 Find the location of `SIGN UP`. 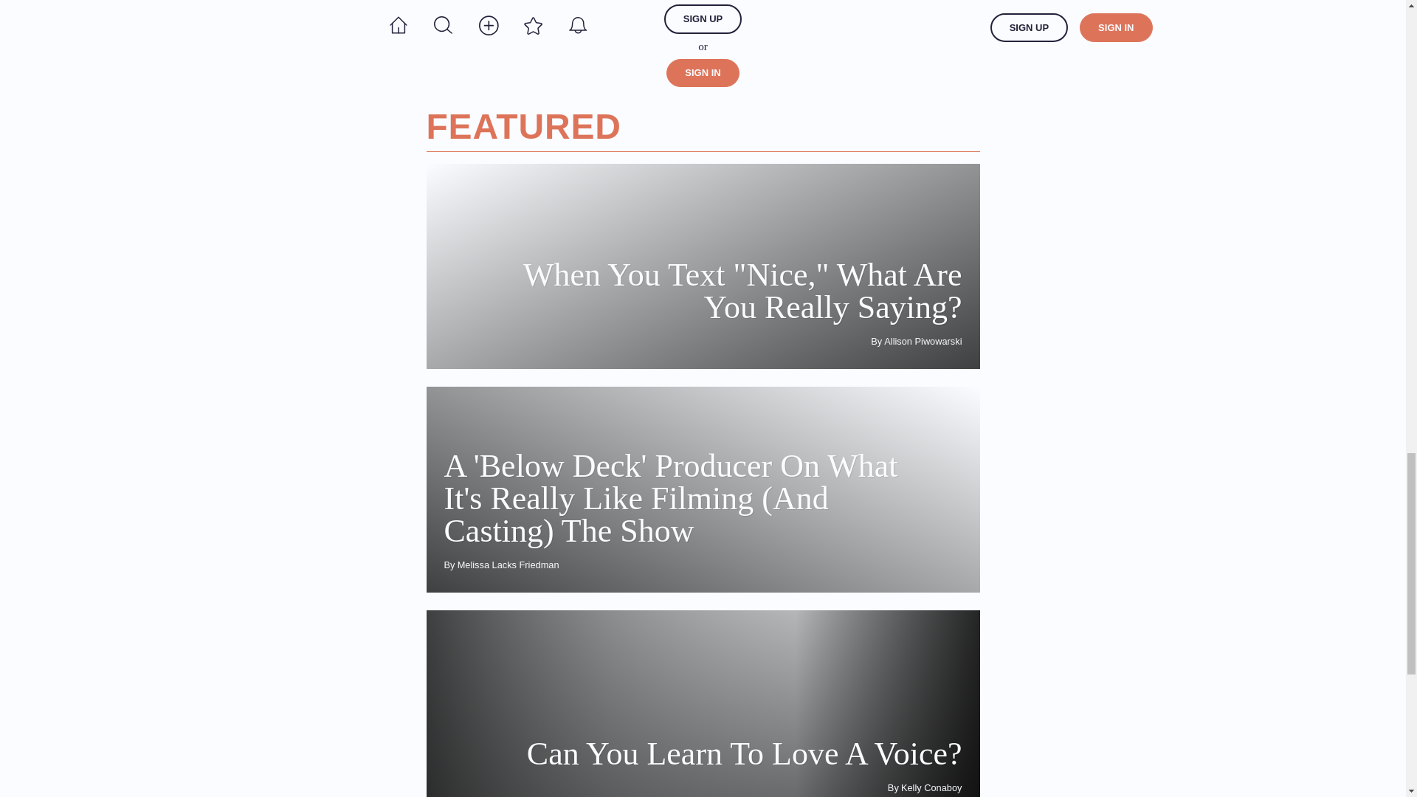

SIGN UP is located at coordinates (703, 19).